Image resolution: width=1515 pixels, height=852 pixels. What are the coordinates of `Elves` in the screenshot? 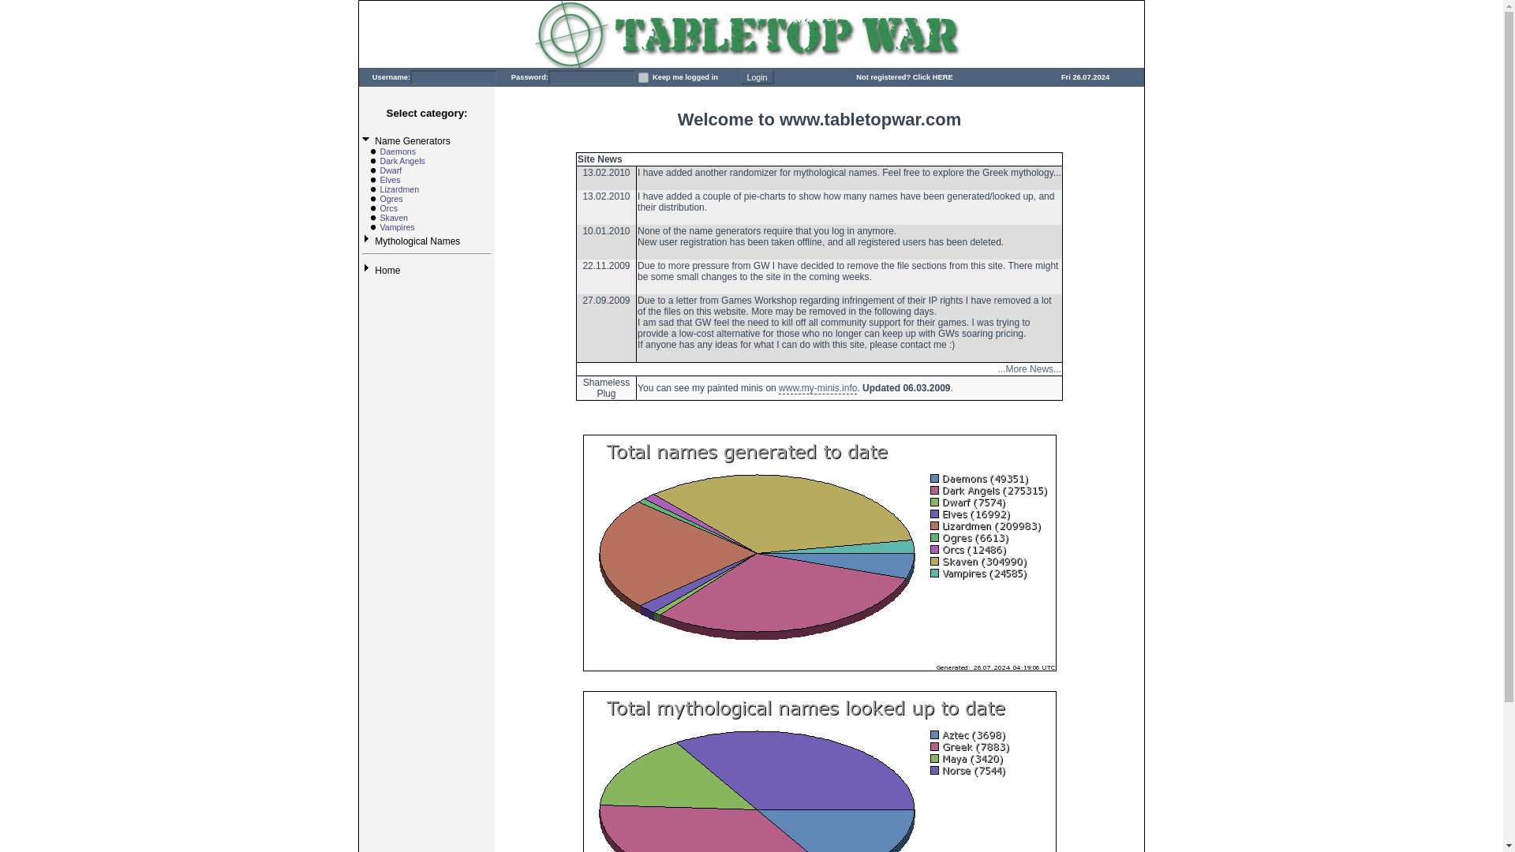 It's located at (390, 180).